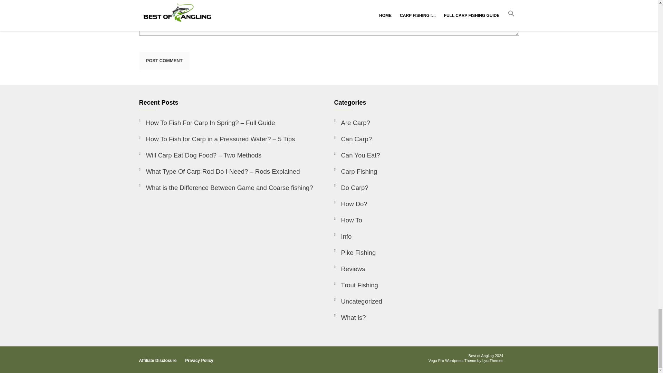  What do you see at coordinates (357, 155) in the screenshot?
I see `Can You Eat?` at bounding box center [357, 155].